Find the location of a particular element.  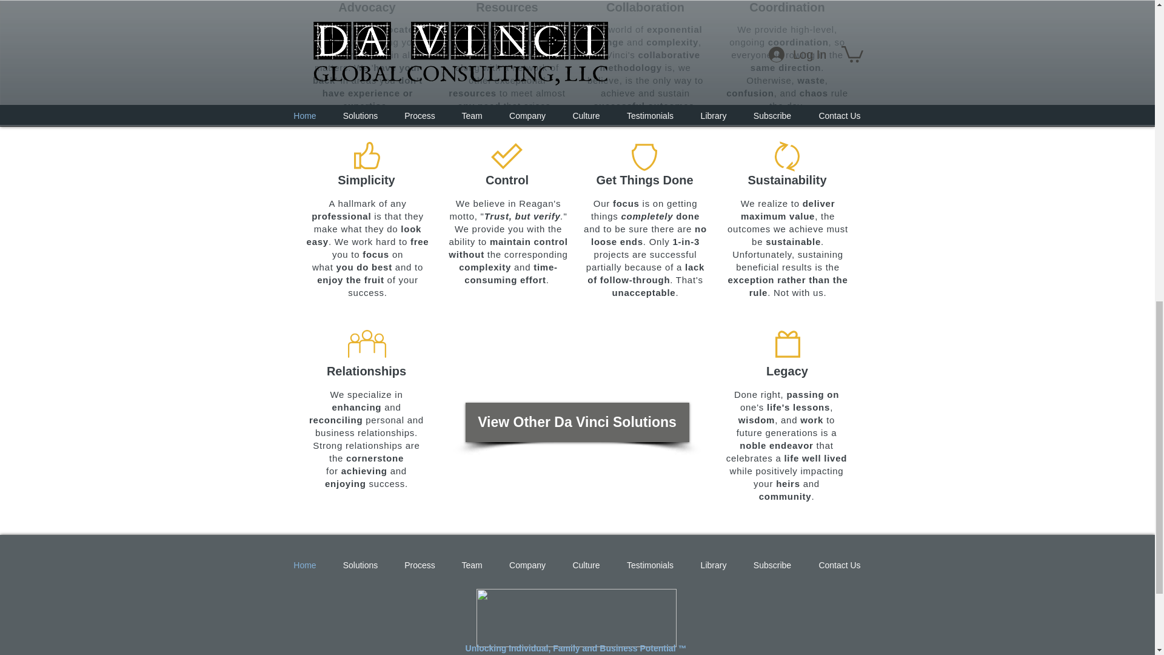

Testimonials is located at coordinates (650, 565).